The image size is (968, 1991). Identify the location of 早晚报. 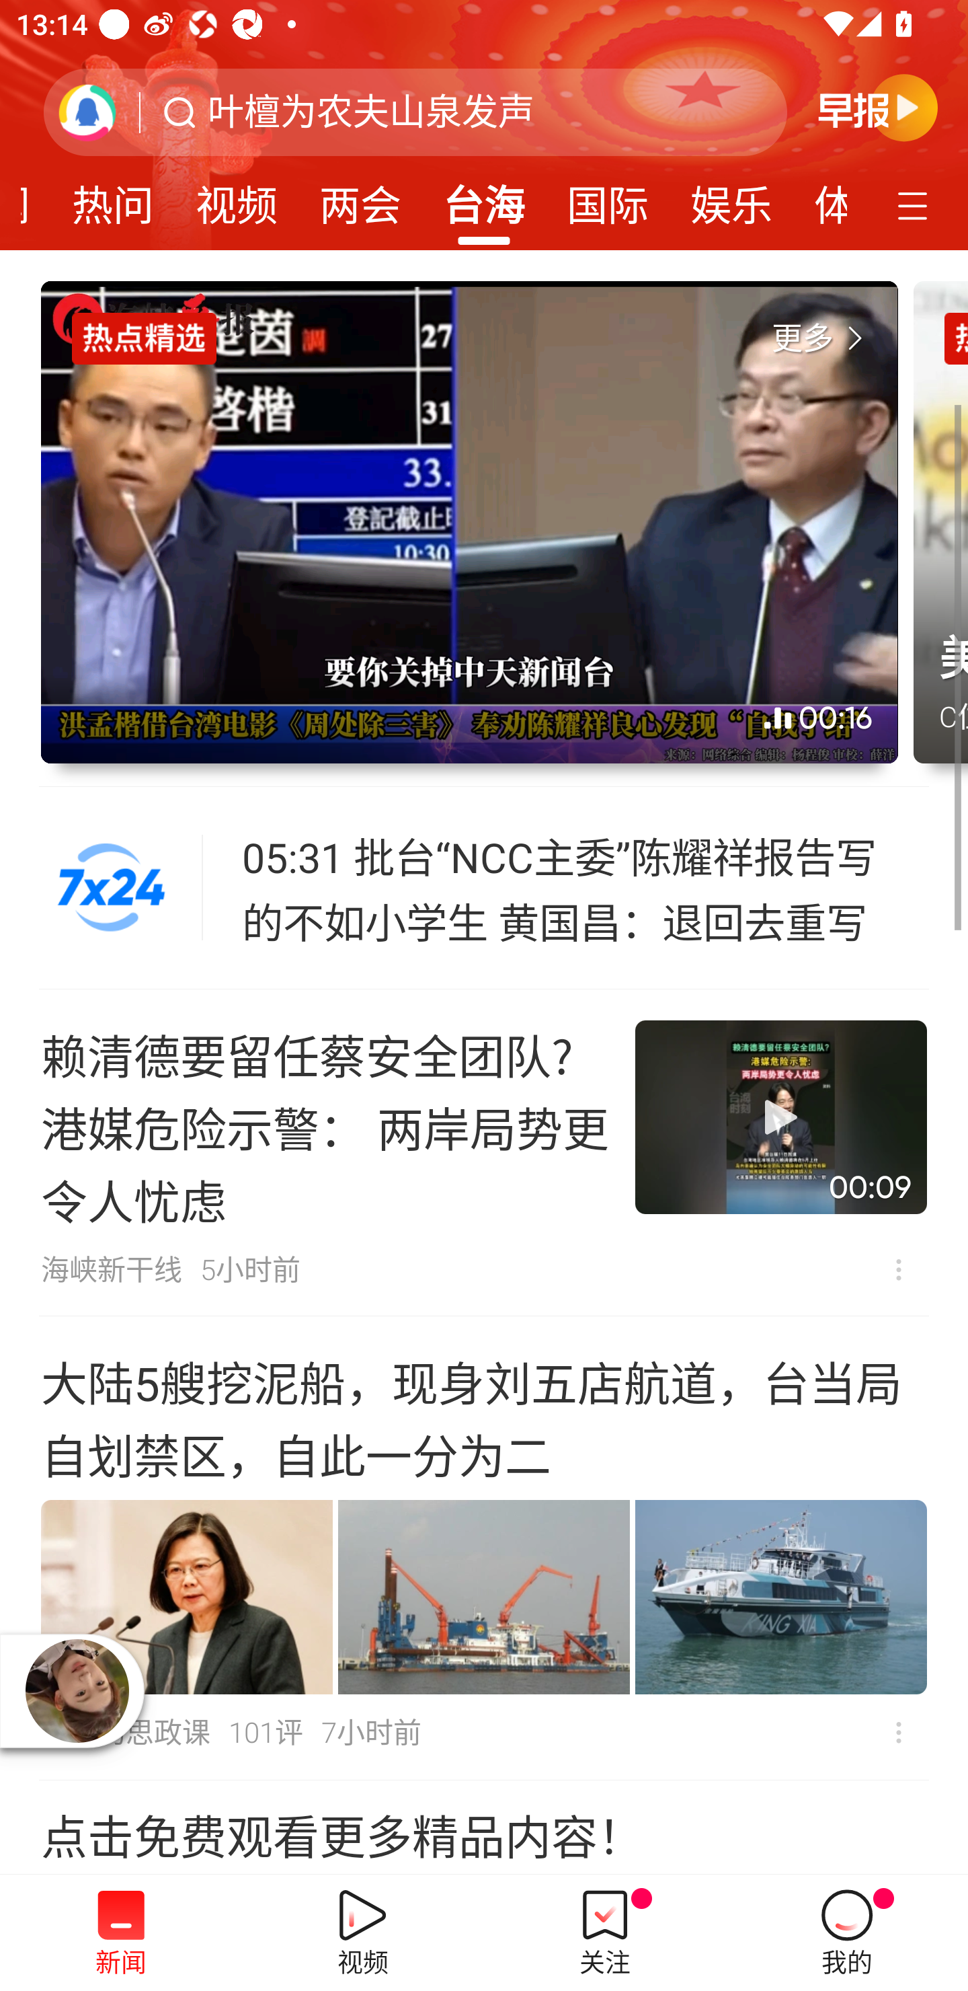
(878, 107).